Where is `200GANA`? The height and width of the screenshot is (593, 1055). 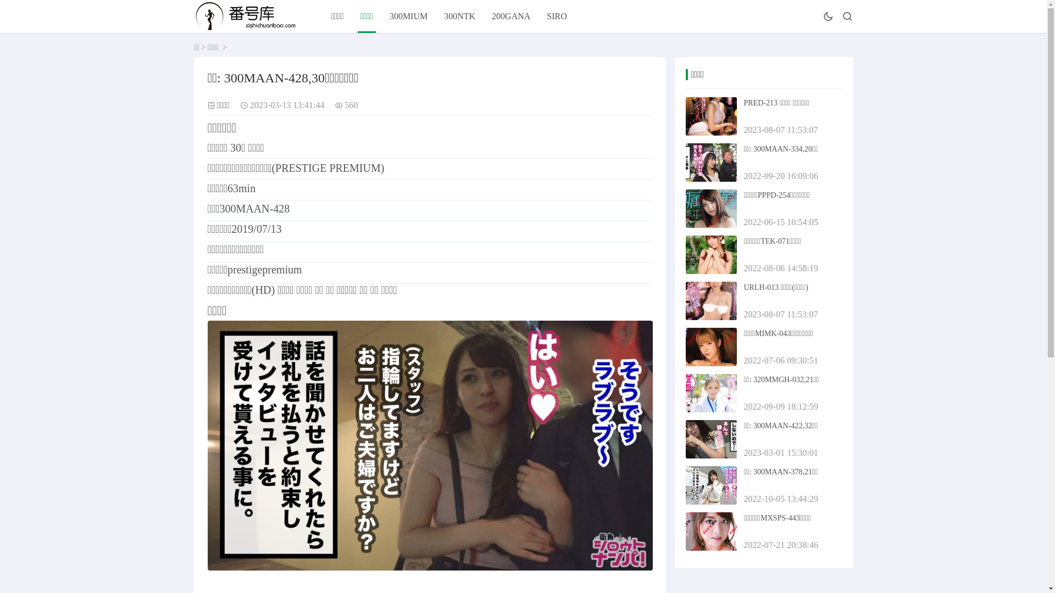 200GANA is located at coordinates (511, 16).